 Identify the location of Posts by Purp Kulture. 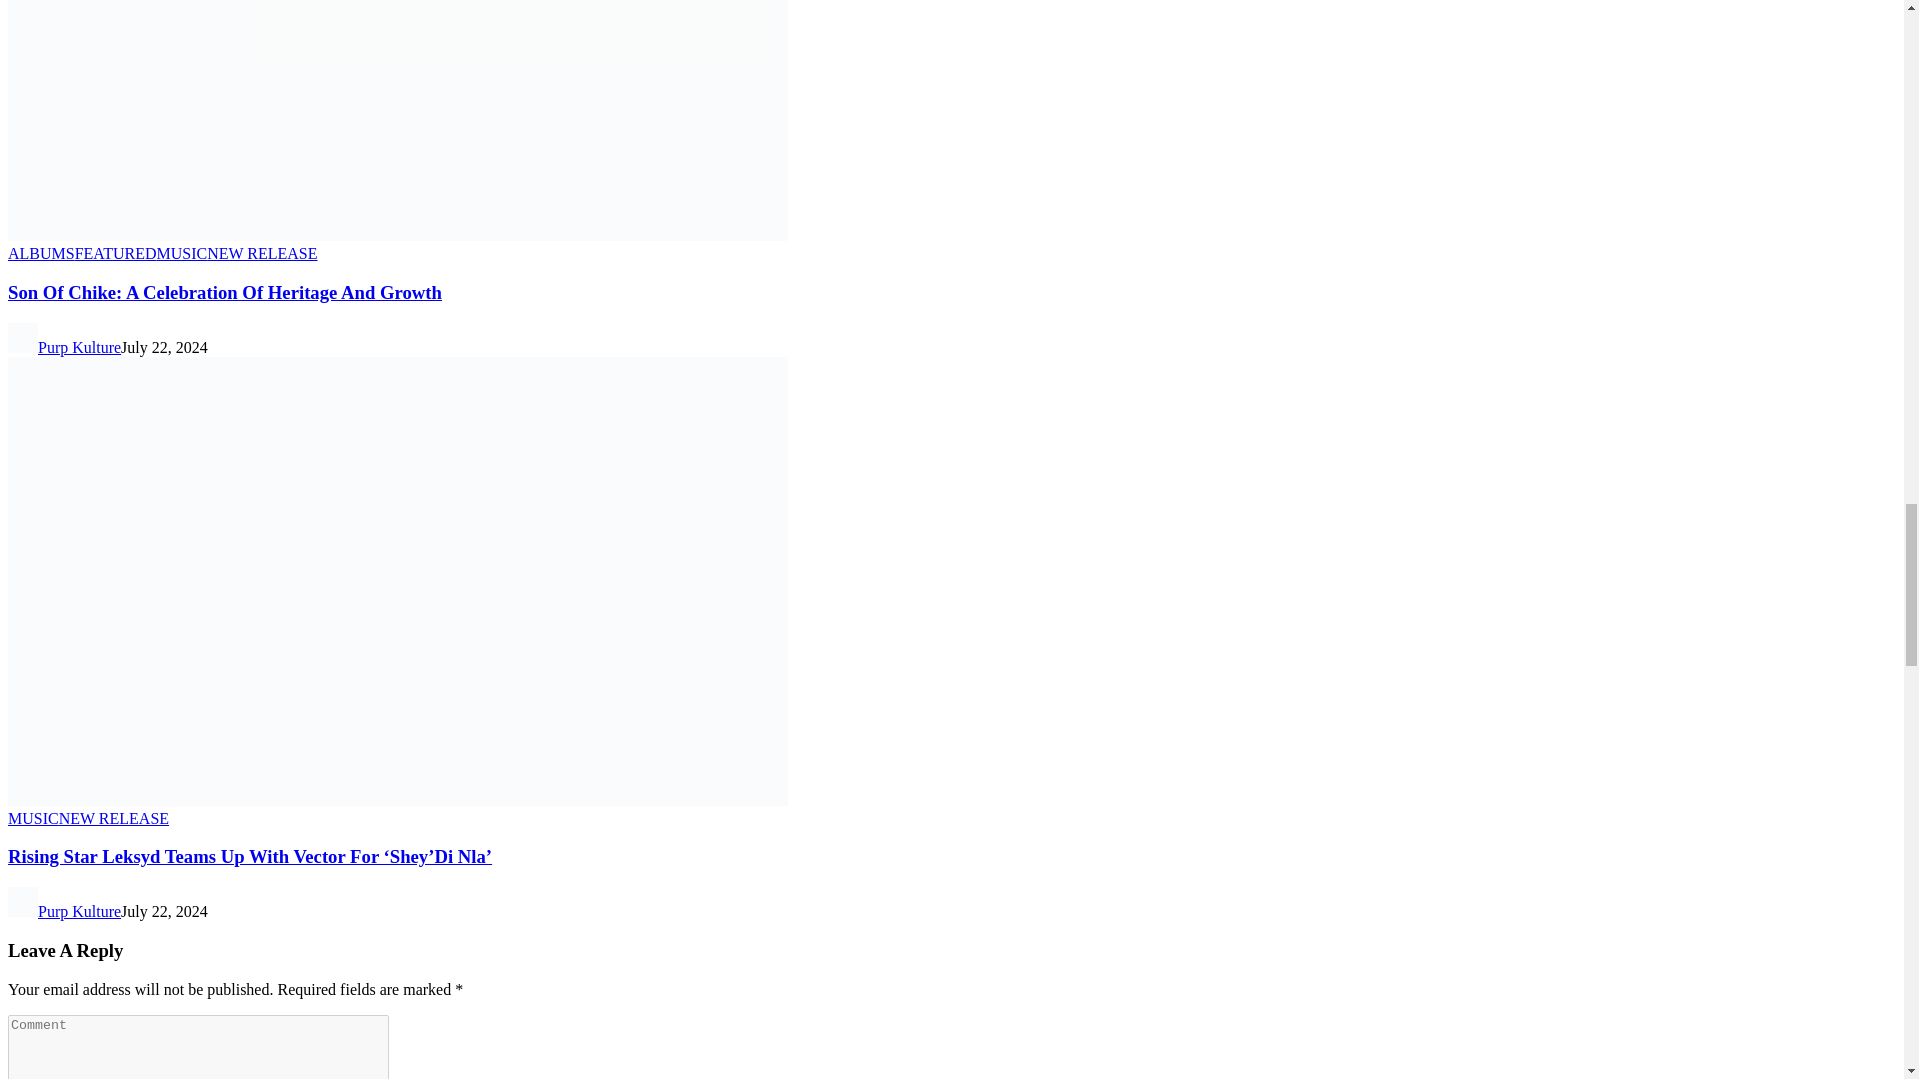
(79, 911).